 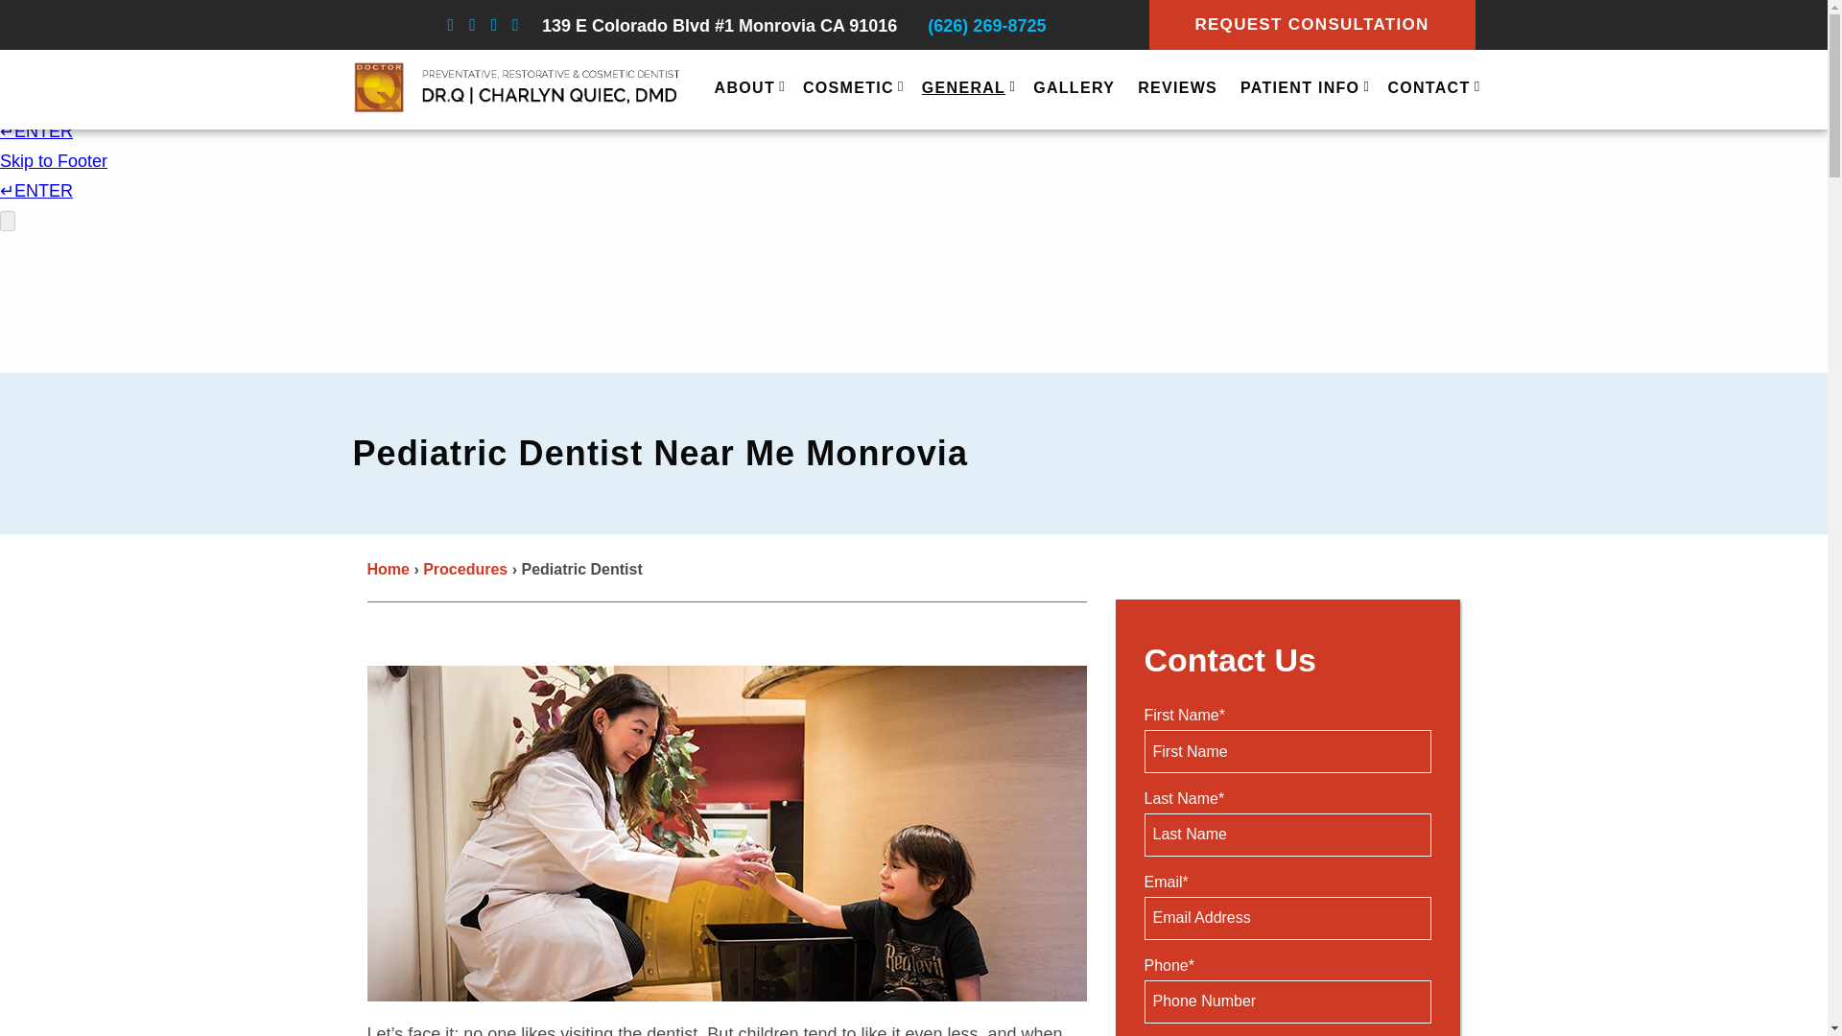 I want to click on REVIEWS, so click(x=1178, y=89).